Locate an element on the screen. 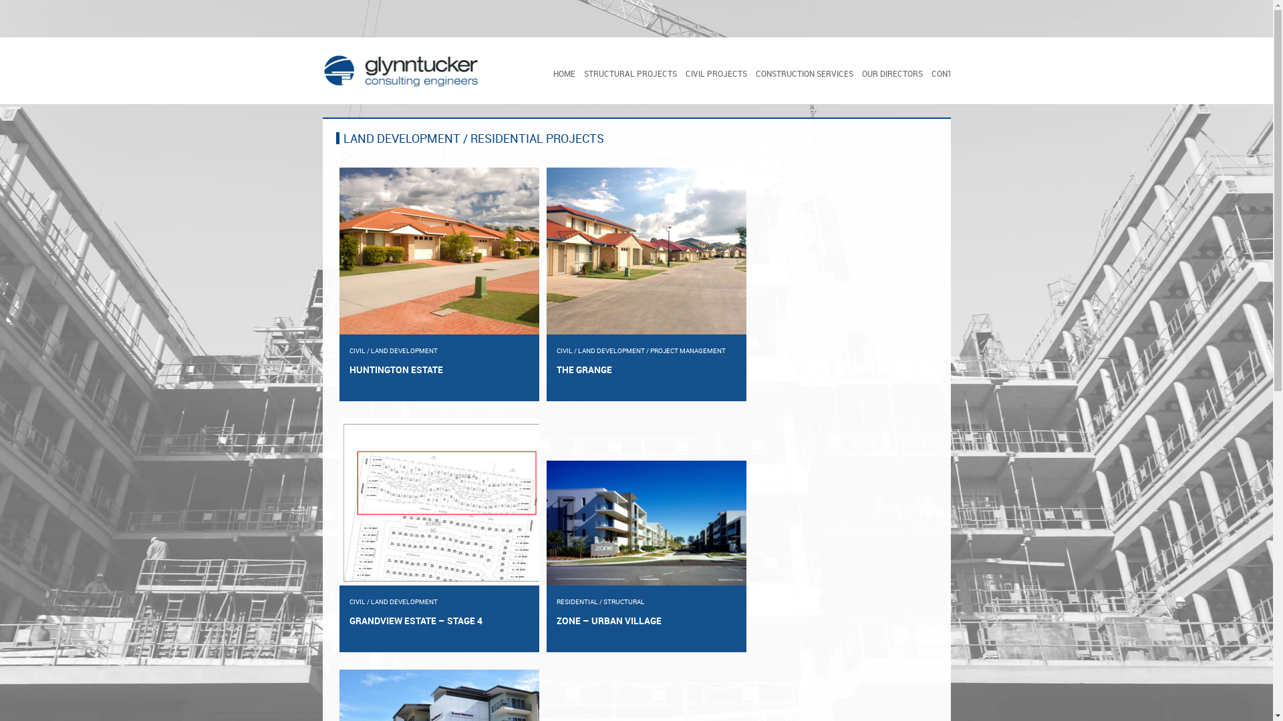  CIVIL PROJECTS is located at coordinates (716, 73).